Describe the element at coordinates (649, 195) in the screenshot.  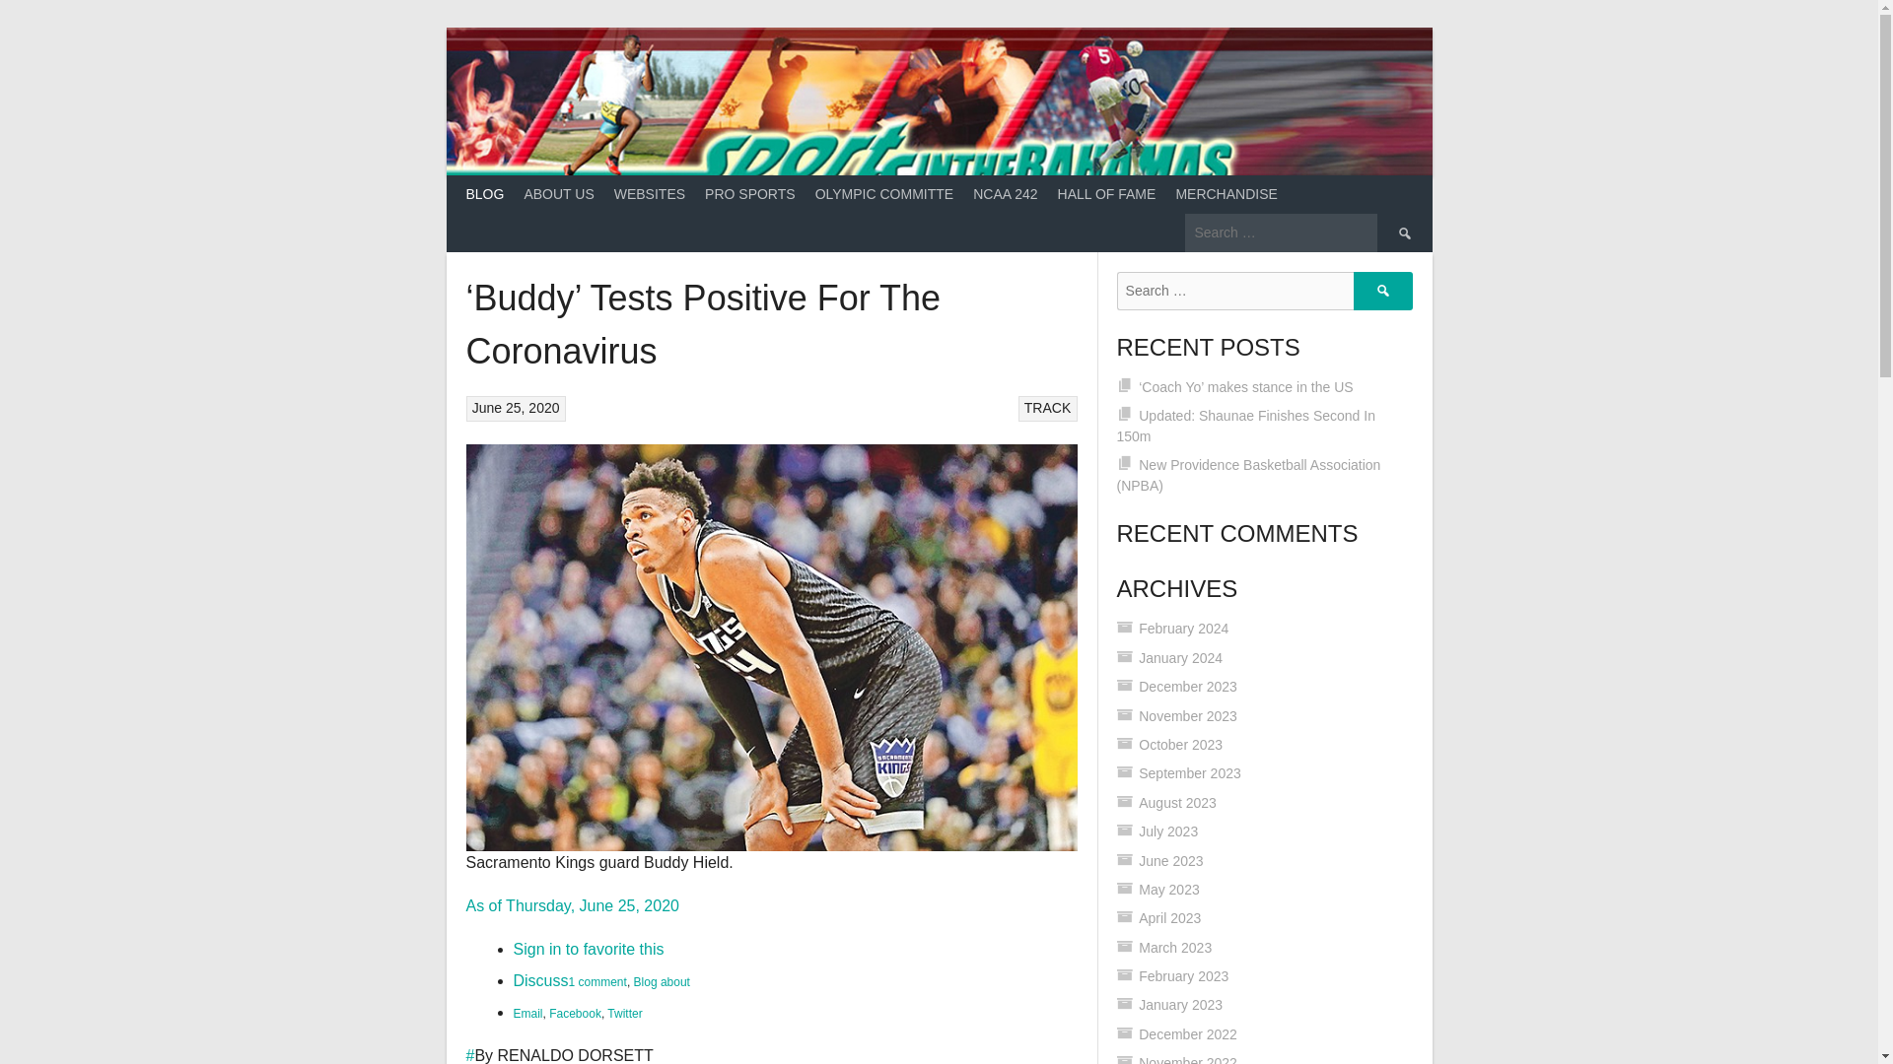
I see `WEBSITES` at that location.